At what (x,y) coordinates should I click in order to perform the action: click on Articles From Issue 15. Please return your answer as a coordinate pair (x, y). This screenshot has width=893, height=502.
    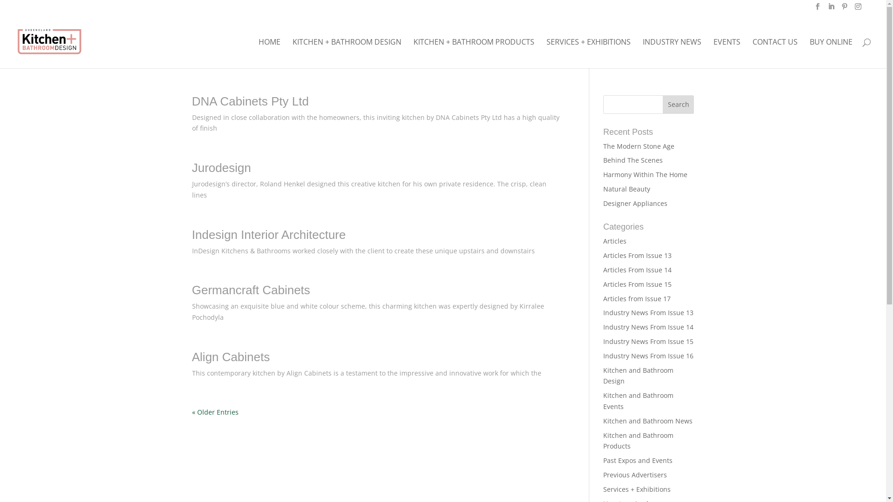
    Looking at the image, I should click on (637, 284).